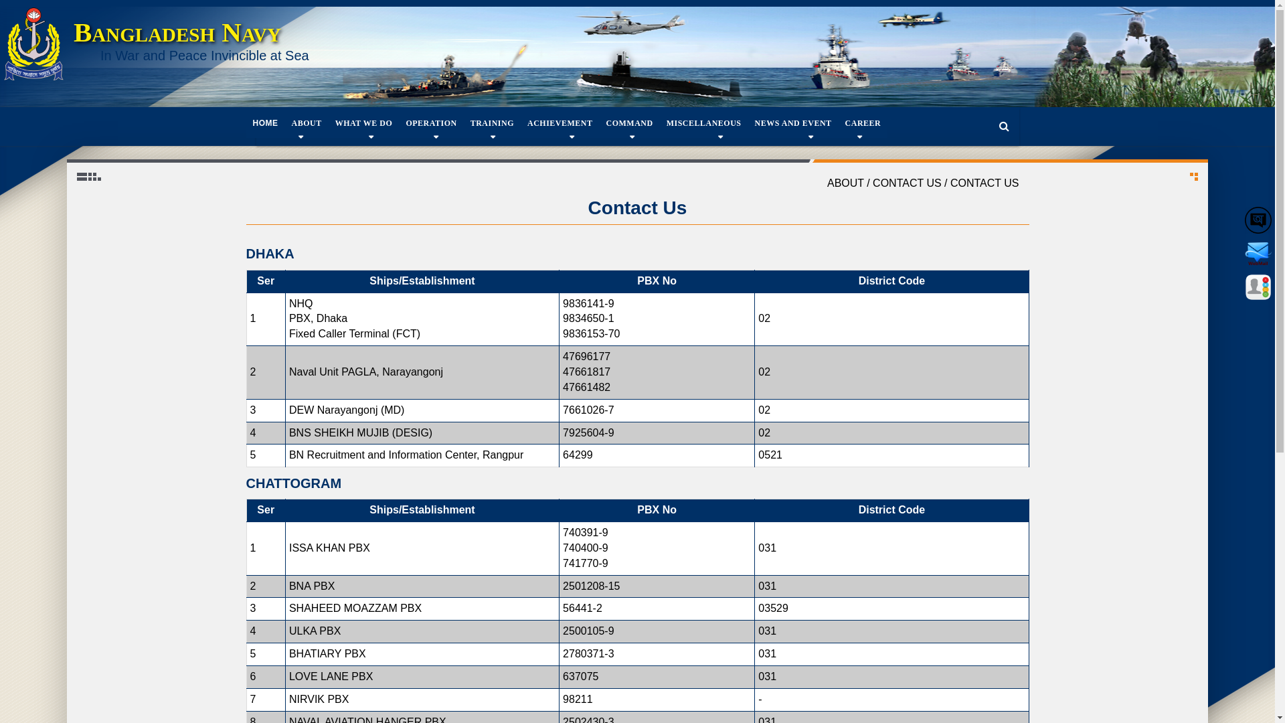 The height and width of the screenshot is (723, 1285). What do you see at coordinates (364, 123) in the screenshot?
I see `WHAT WE DO` at bounding box center [364, 123].